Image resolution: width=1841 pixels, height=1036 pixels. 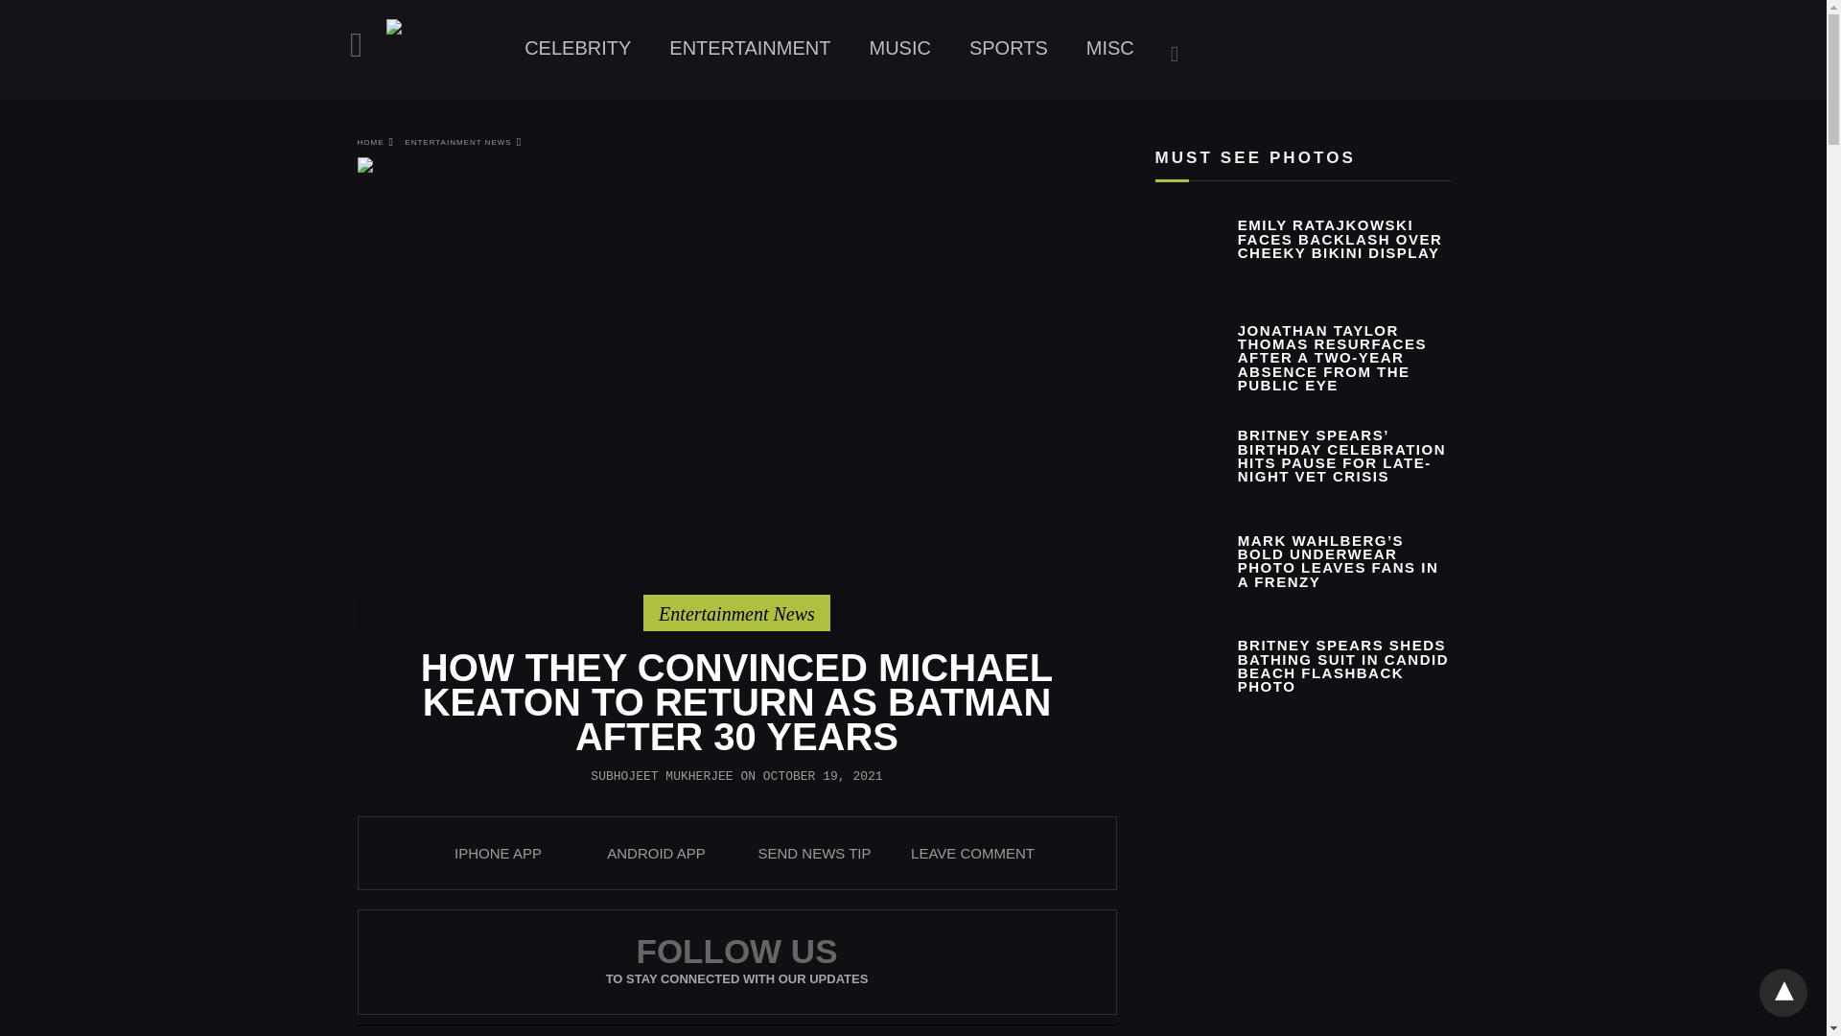 I want to click on MISC, so click(x=1110, y=48).